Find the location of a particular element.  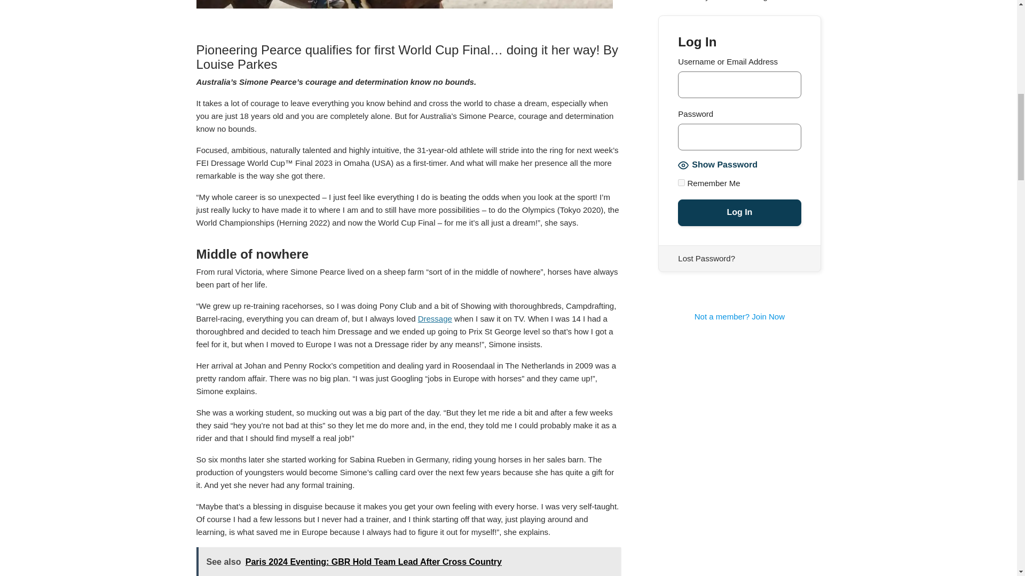

Log In is located at coordinates (739, 212).